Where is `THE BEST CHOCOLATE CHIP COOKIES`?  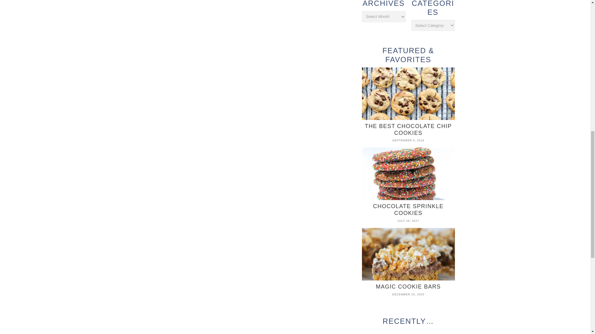 THE BEST CHOCOLATE CHIP COOKIES is located at coordinates (408, 102).